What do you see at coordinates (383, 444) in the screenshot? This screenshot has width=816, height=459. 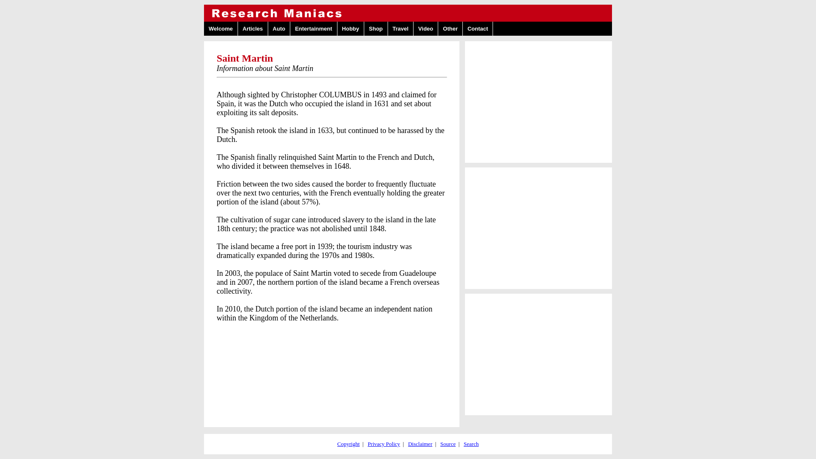 I see `Privacy Policy` at bounding box center [383, 444].